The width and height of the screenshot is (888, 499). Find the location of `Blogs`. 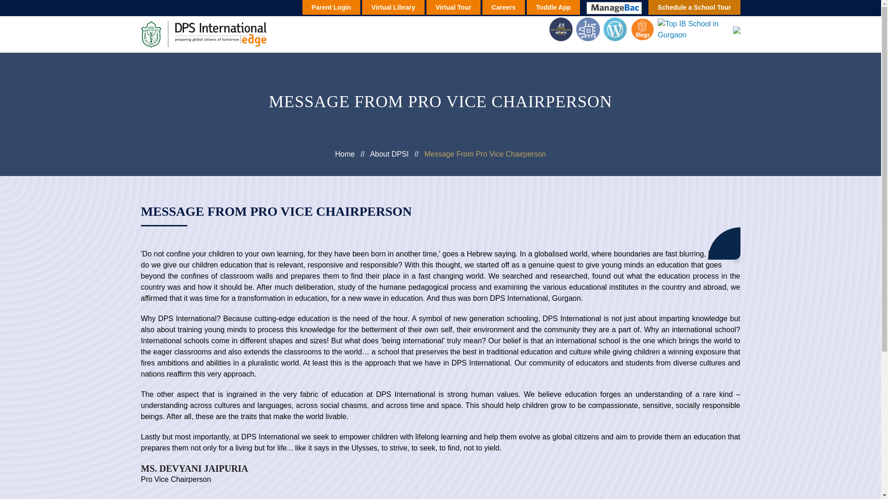

Blogs is located at coordinates (641, 29).